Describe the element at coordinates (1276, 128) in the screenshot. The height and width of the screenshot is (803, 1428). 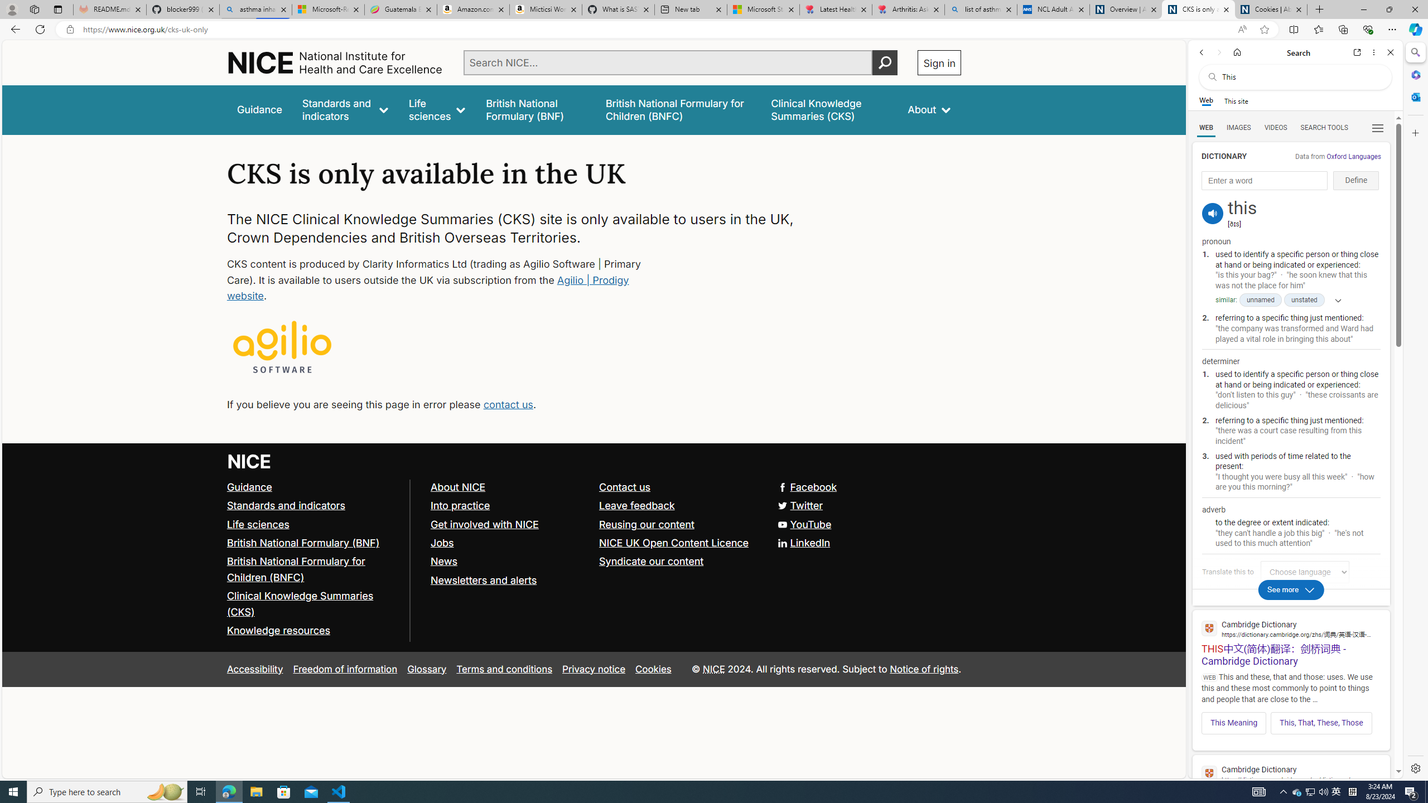
I see `VIDEOS` at that location.